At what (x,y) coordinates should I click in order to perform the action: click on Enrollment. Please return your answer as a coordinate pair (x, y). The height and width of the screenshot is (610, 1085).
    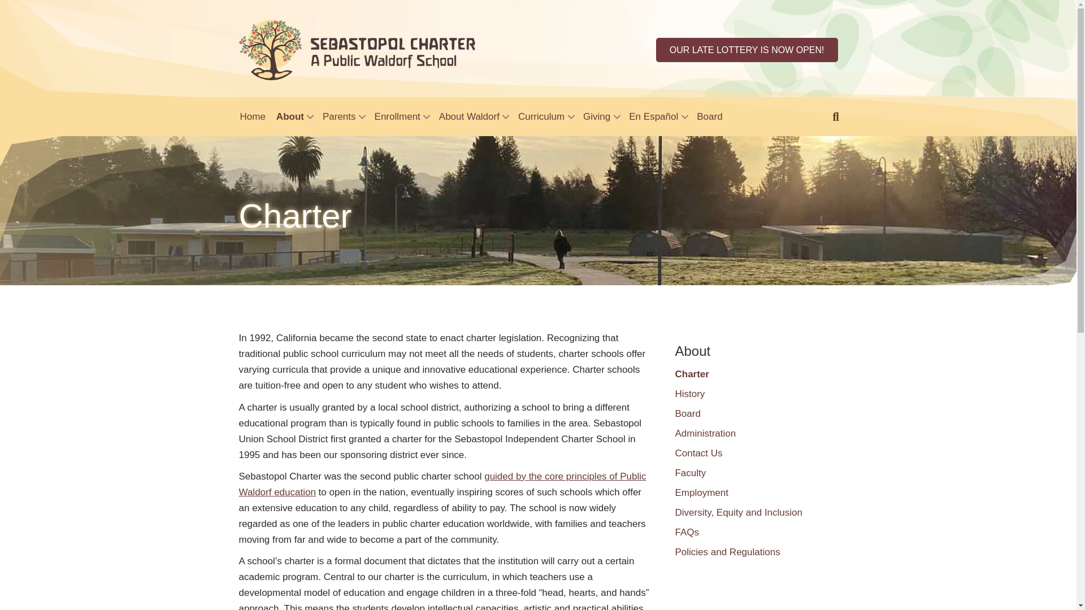
    Looking at the image, I should click on (401, 116).